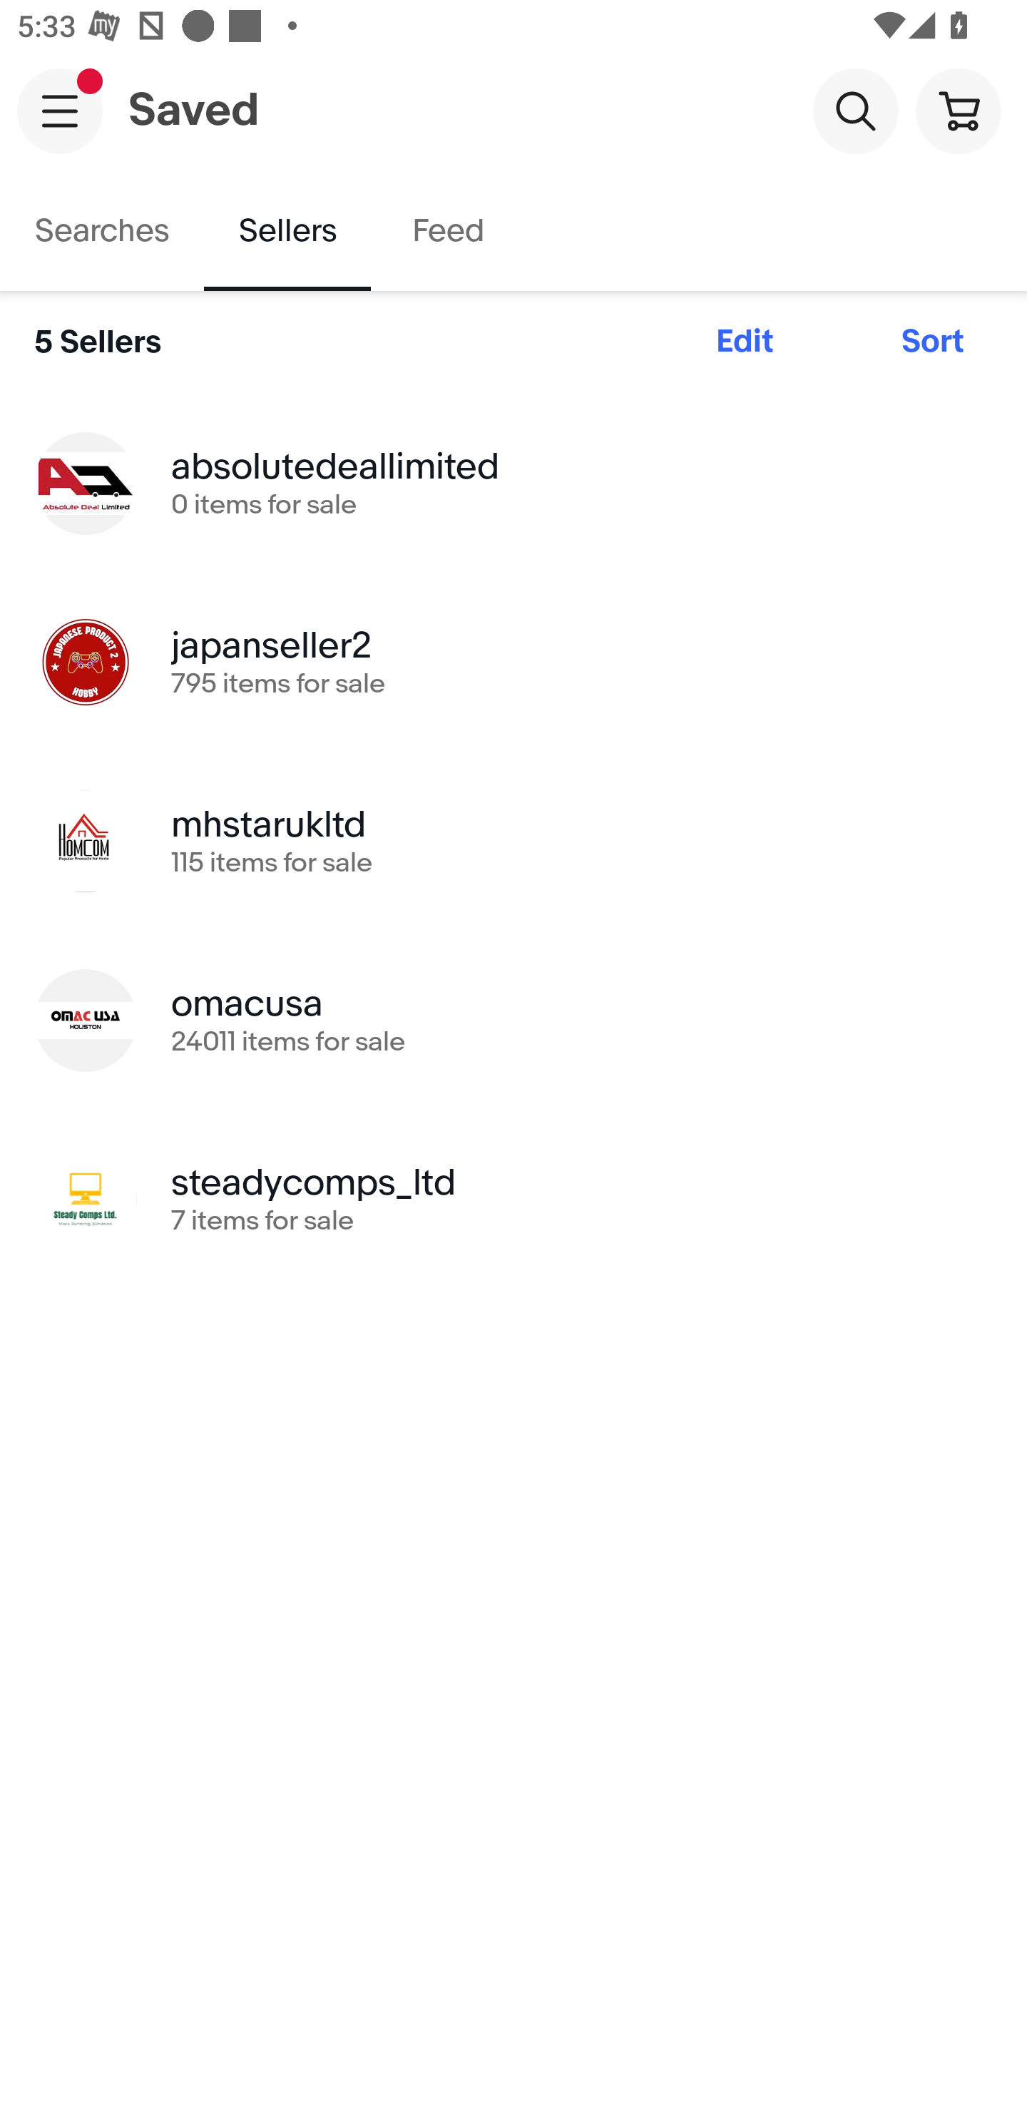 This screenshot has height=2111, width=1027. What do you see at coordinates (513, 841) in the screenshot?
I see `mhstarukltd 115 items for sale` at bounding box center [513, 841].